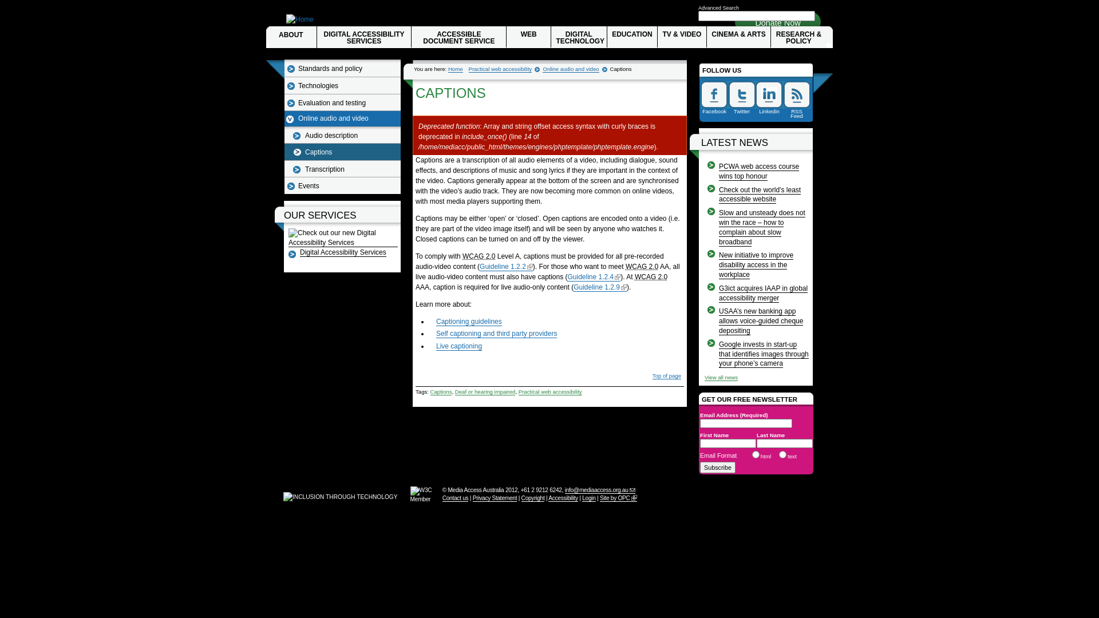 The height and width of the screenshot is (618, 1099). Describe the element at coordinates (496, 334) in the screenshot. I see `Self captioning and third party providers` at that location.